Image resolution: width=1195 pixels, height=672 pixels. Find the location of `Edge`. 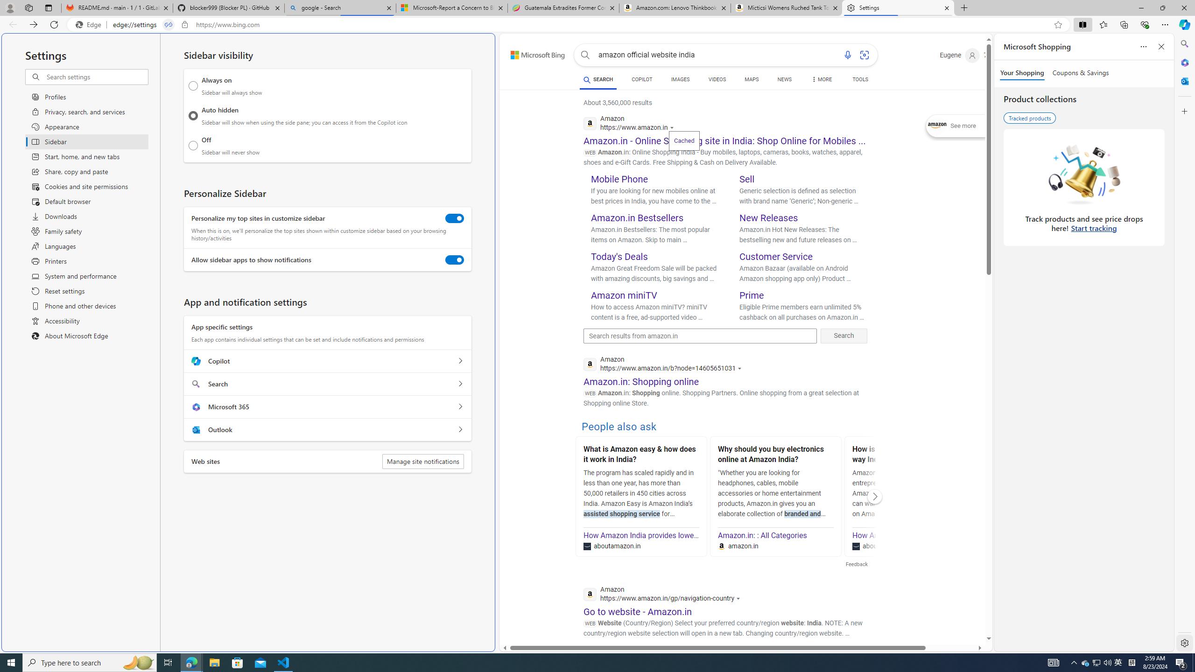

Edge is located at coordinates (91, 25).